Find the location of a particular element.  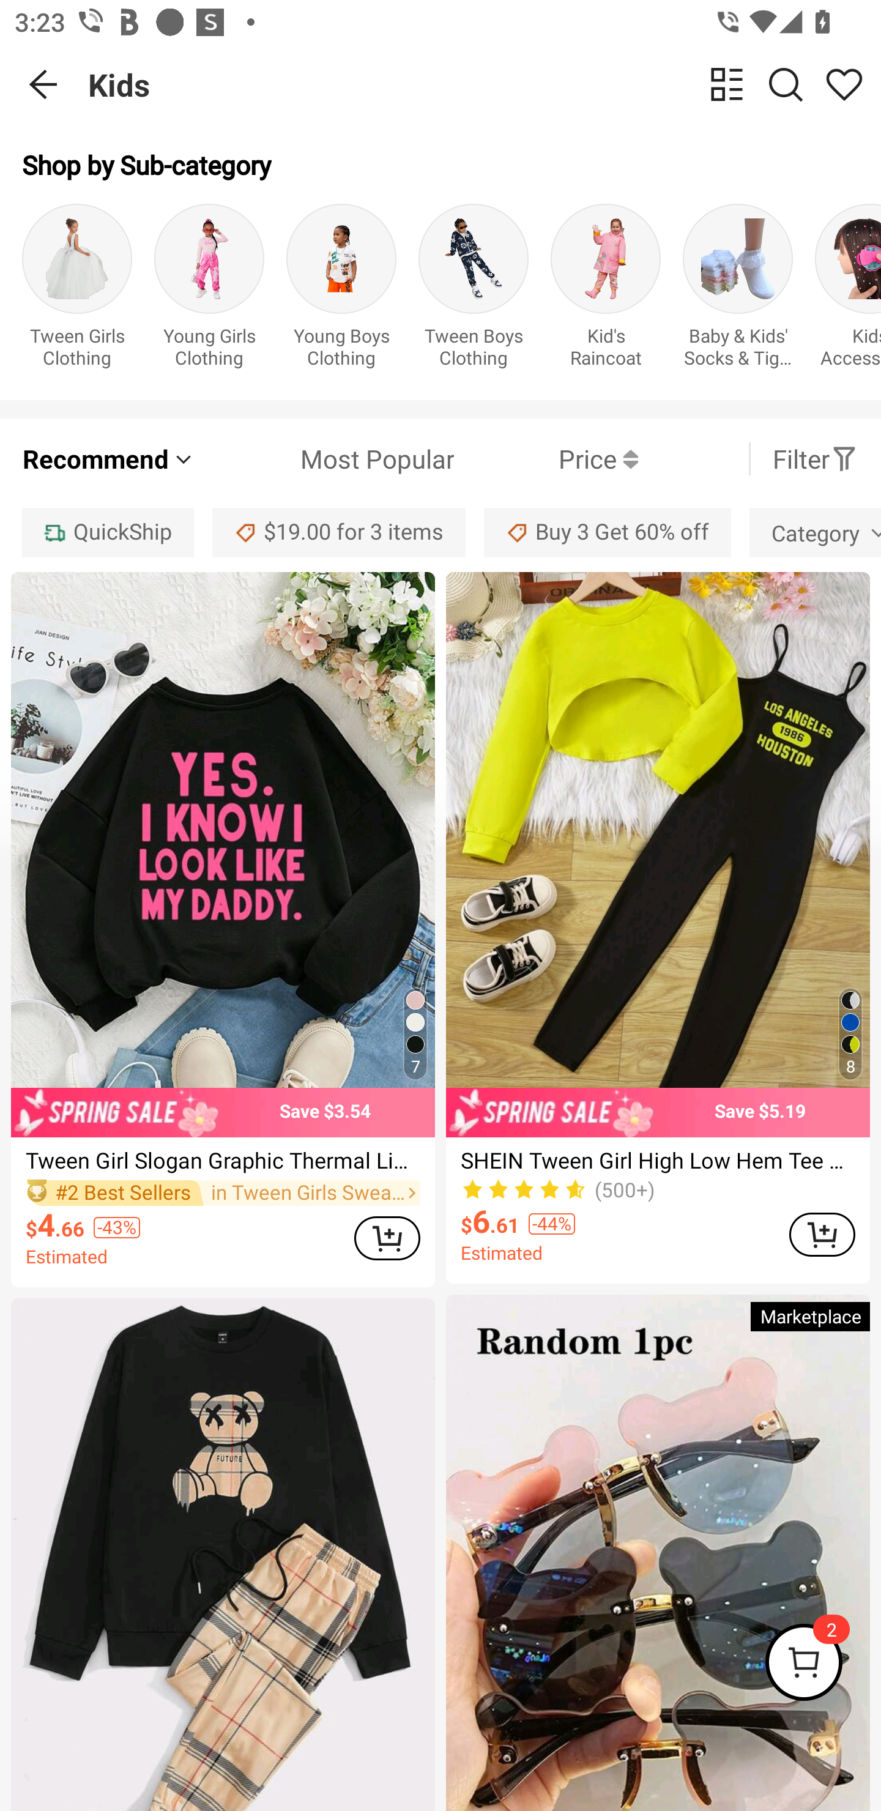

Kids change view Search Share is located at coordinates (485, 84).